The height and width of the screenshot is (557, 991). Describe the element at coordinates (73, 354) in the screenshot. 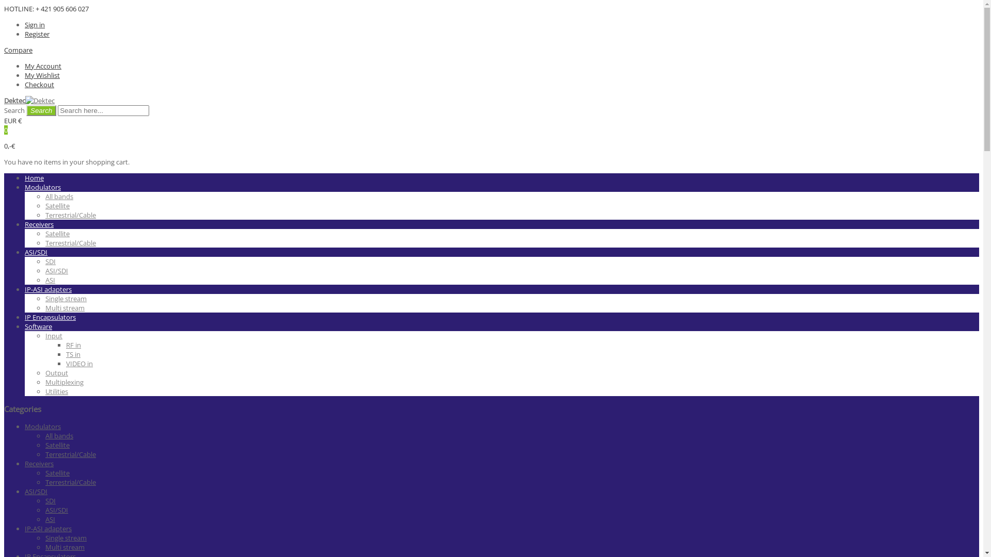

I see `TS in` at that location.